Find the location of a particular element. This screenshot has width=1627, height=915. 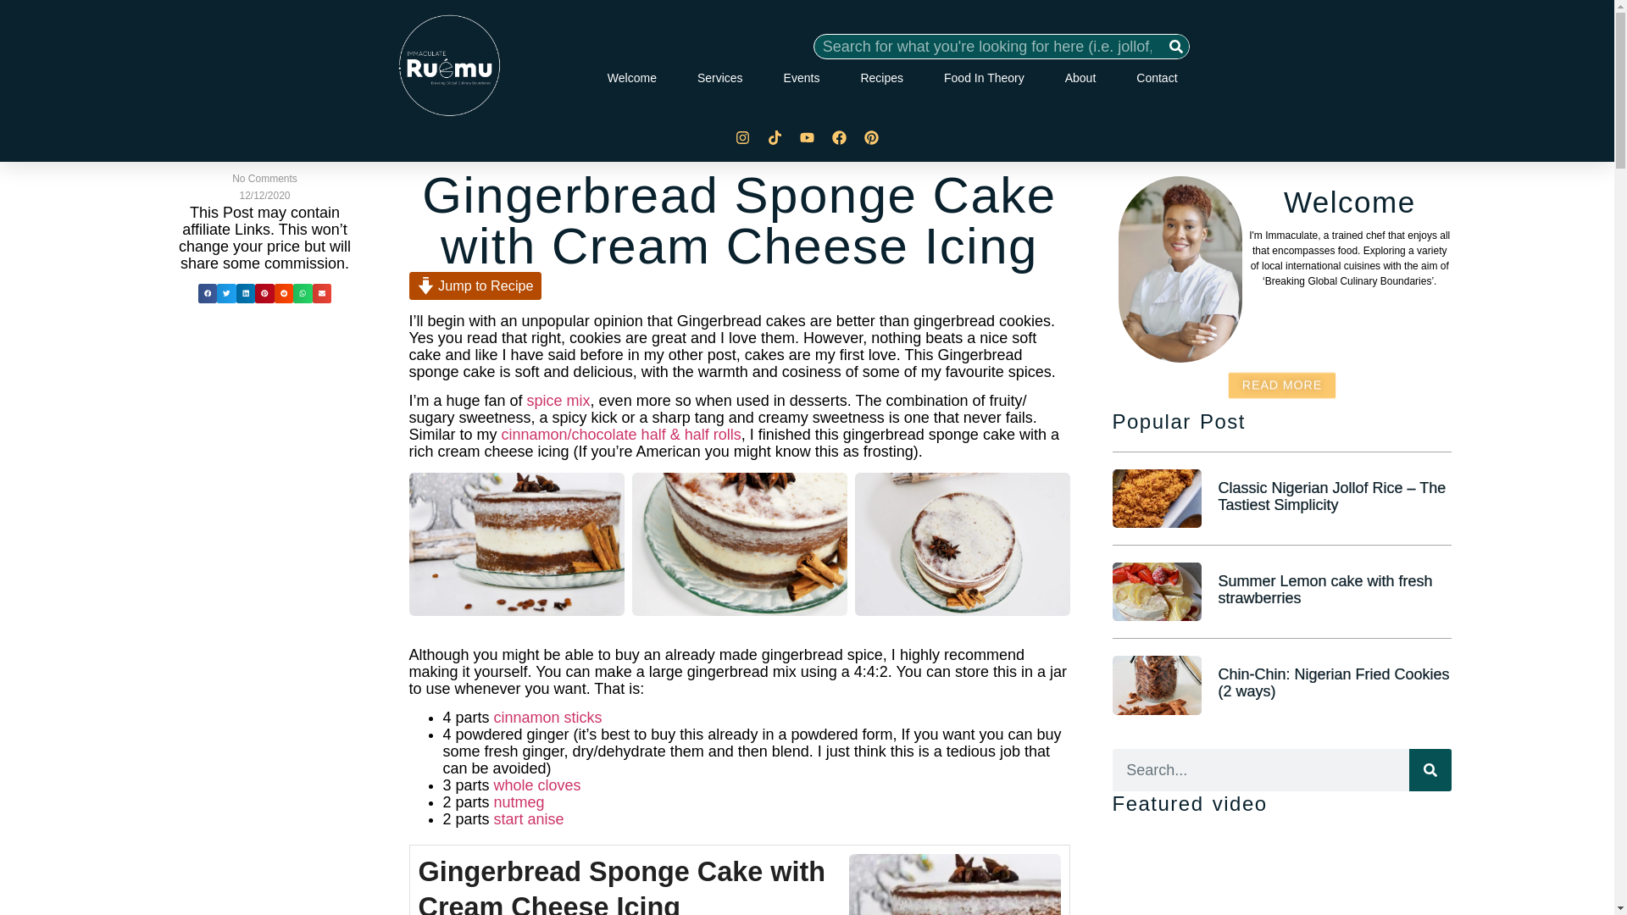

Services is located at coordinates (720, 78).